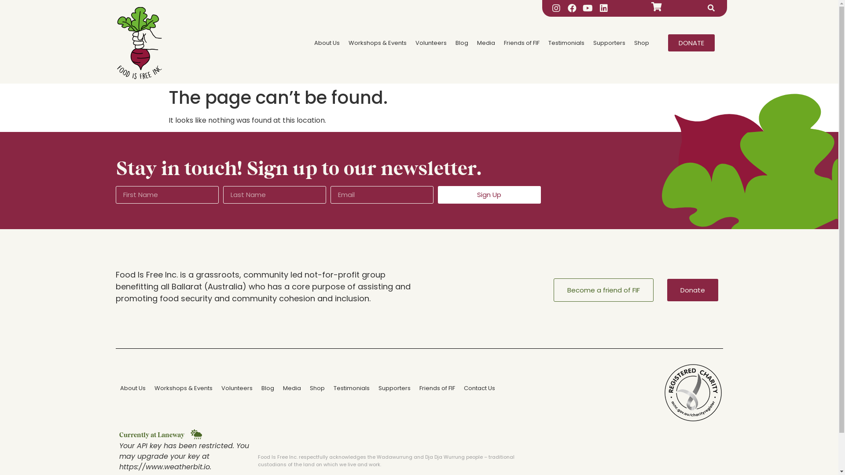 Image resolution: width=845 pixels, height=475 pixels. I want to click on Workshops & Events, so click(183, 388).